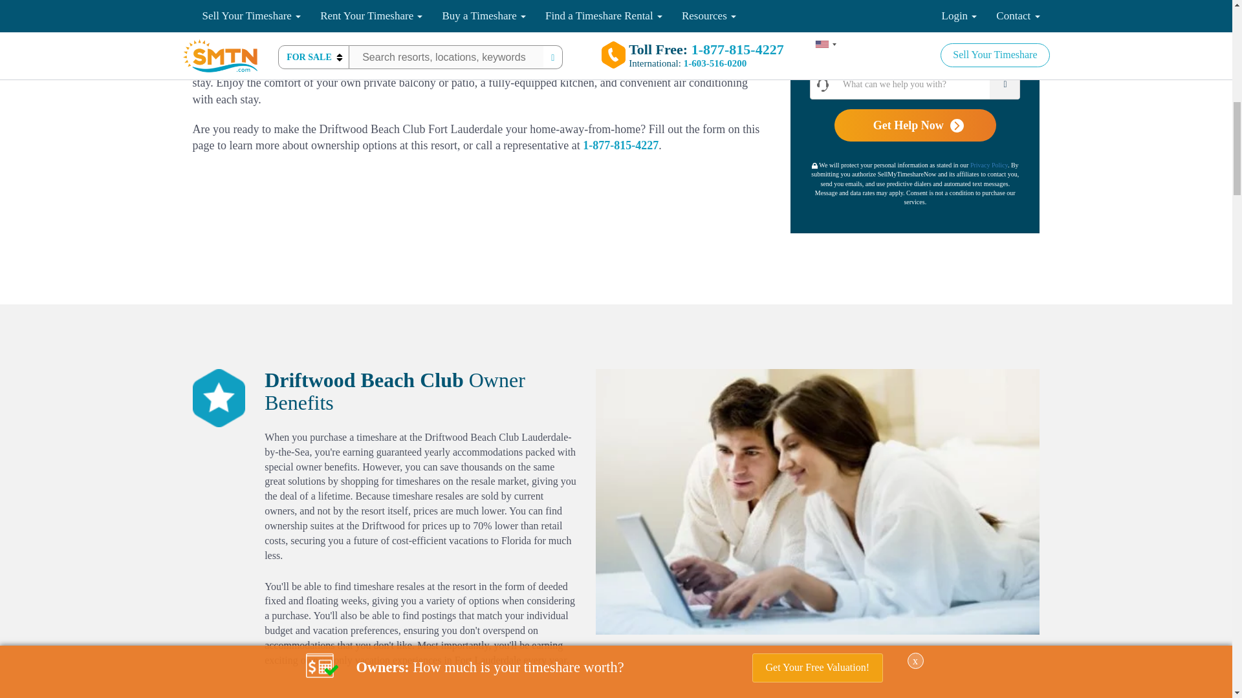 The height and width of the screenshot is (698, 1242). What do you see at coordinates (928, 84) in the screenshot?
I see `What can we help you with?` at bounding box center [928, 84].